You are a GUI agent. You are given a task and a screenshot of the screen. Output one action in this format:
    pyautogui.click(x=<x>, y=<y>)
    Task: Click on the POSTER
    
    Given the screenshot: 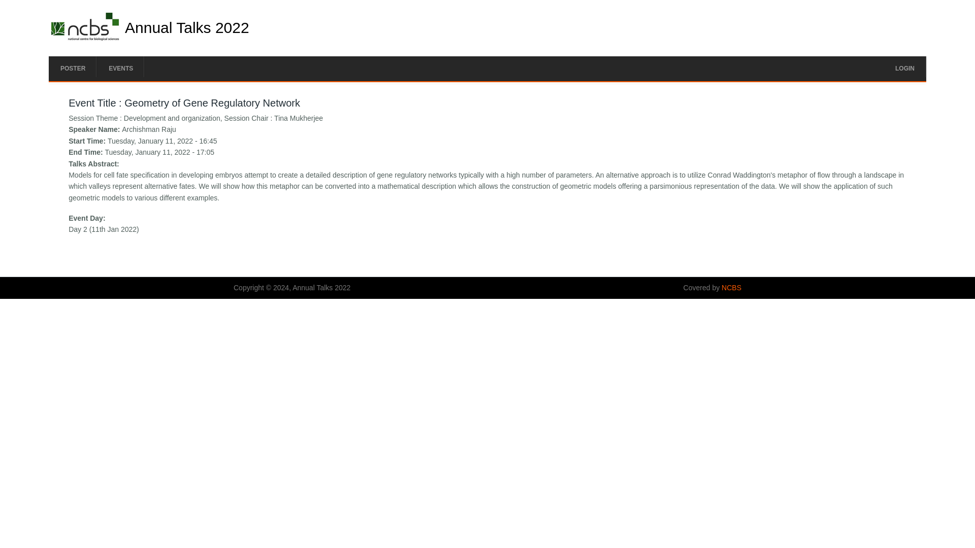 What is the action you would take?
    pyautogui.click(x=73, y=68)
    